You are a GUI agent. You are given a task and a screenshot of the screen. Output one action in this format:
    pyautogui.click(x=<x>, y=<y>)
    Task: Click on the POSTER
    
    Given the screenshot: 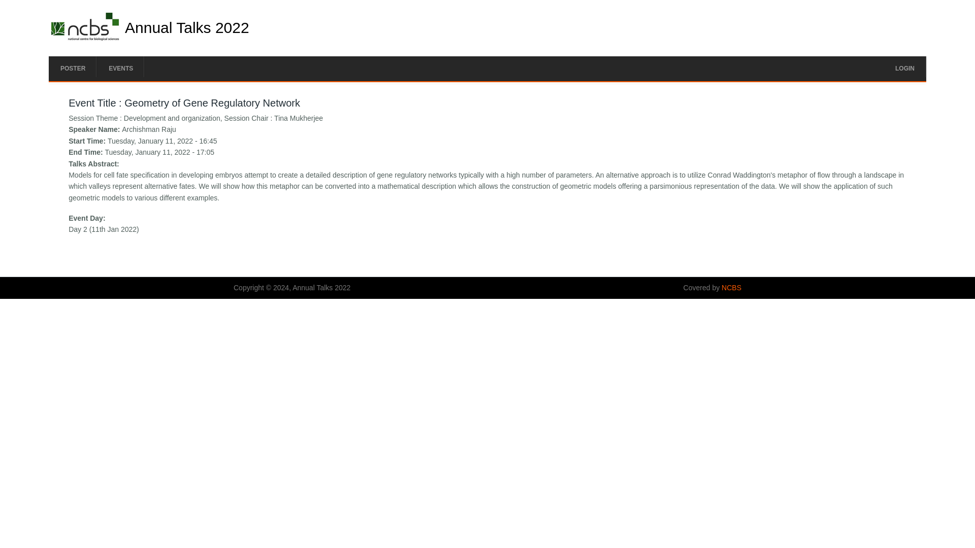 What is the action you would take?
    pyautogui.click(x=73, y=68)
    